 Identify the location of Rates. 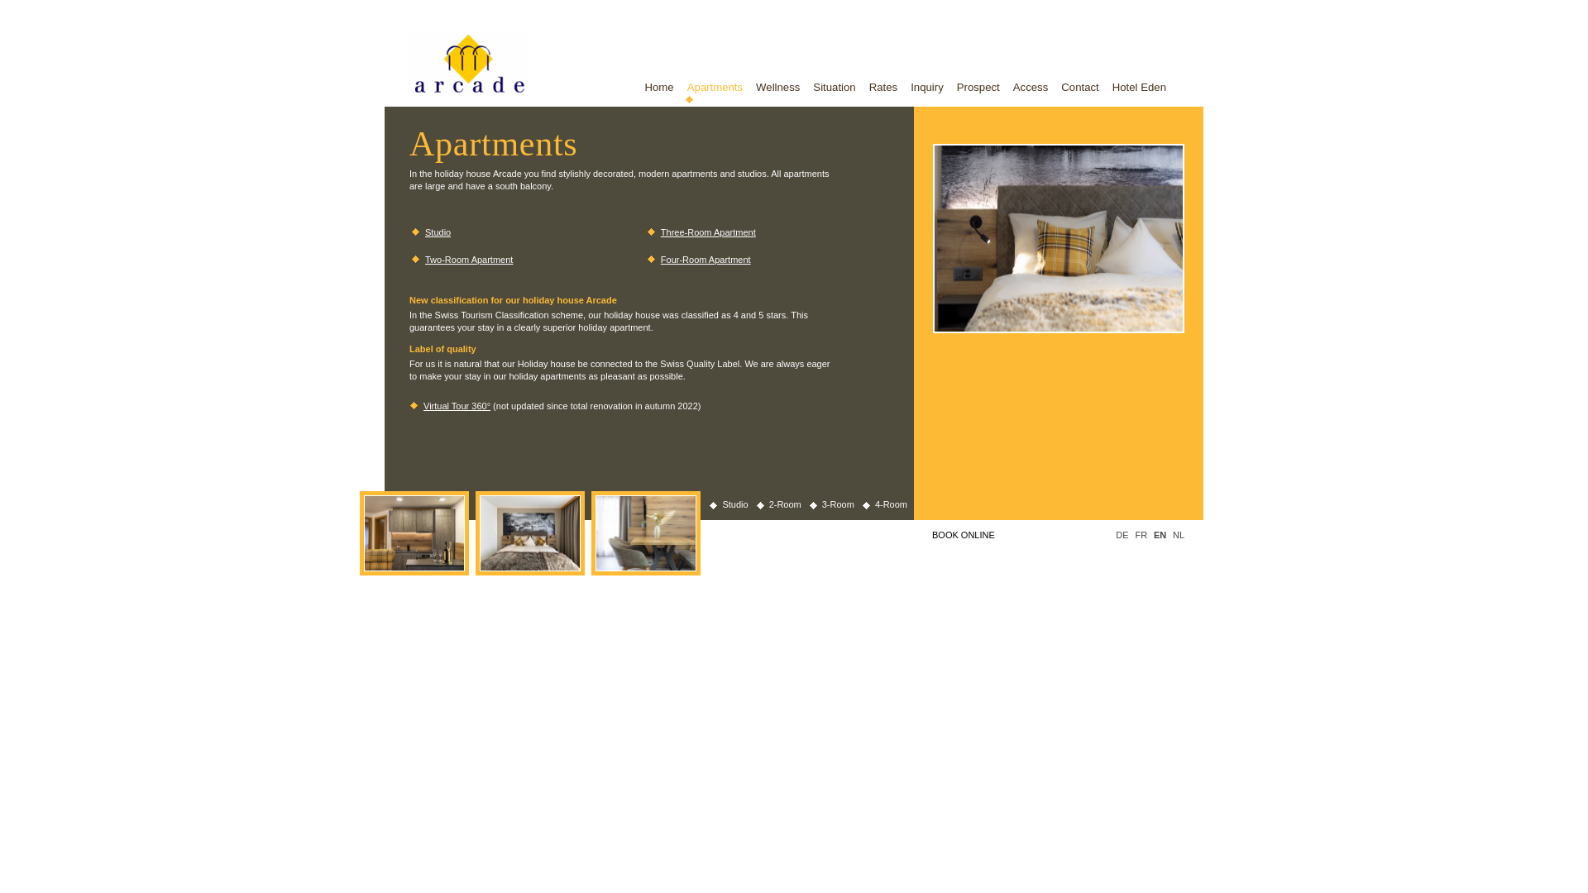
(882, 92).